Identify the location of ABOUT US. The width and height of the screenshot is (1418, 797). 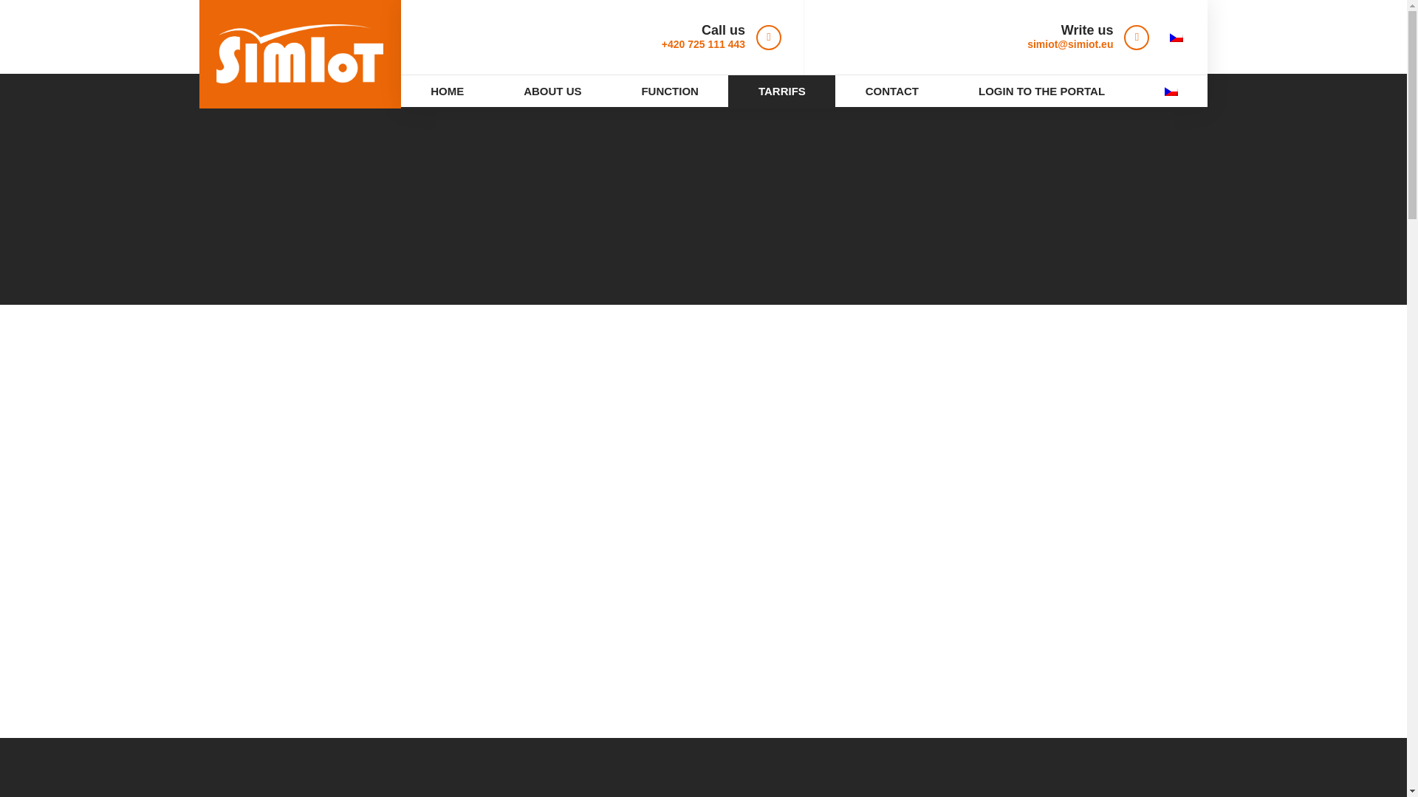
(552, 90).